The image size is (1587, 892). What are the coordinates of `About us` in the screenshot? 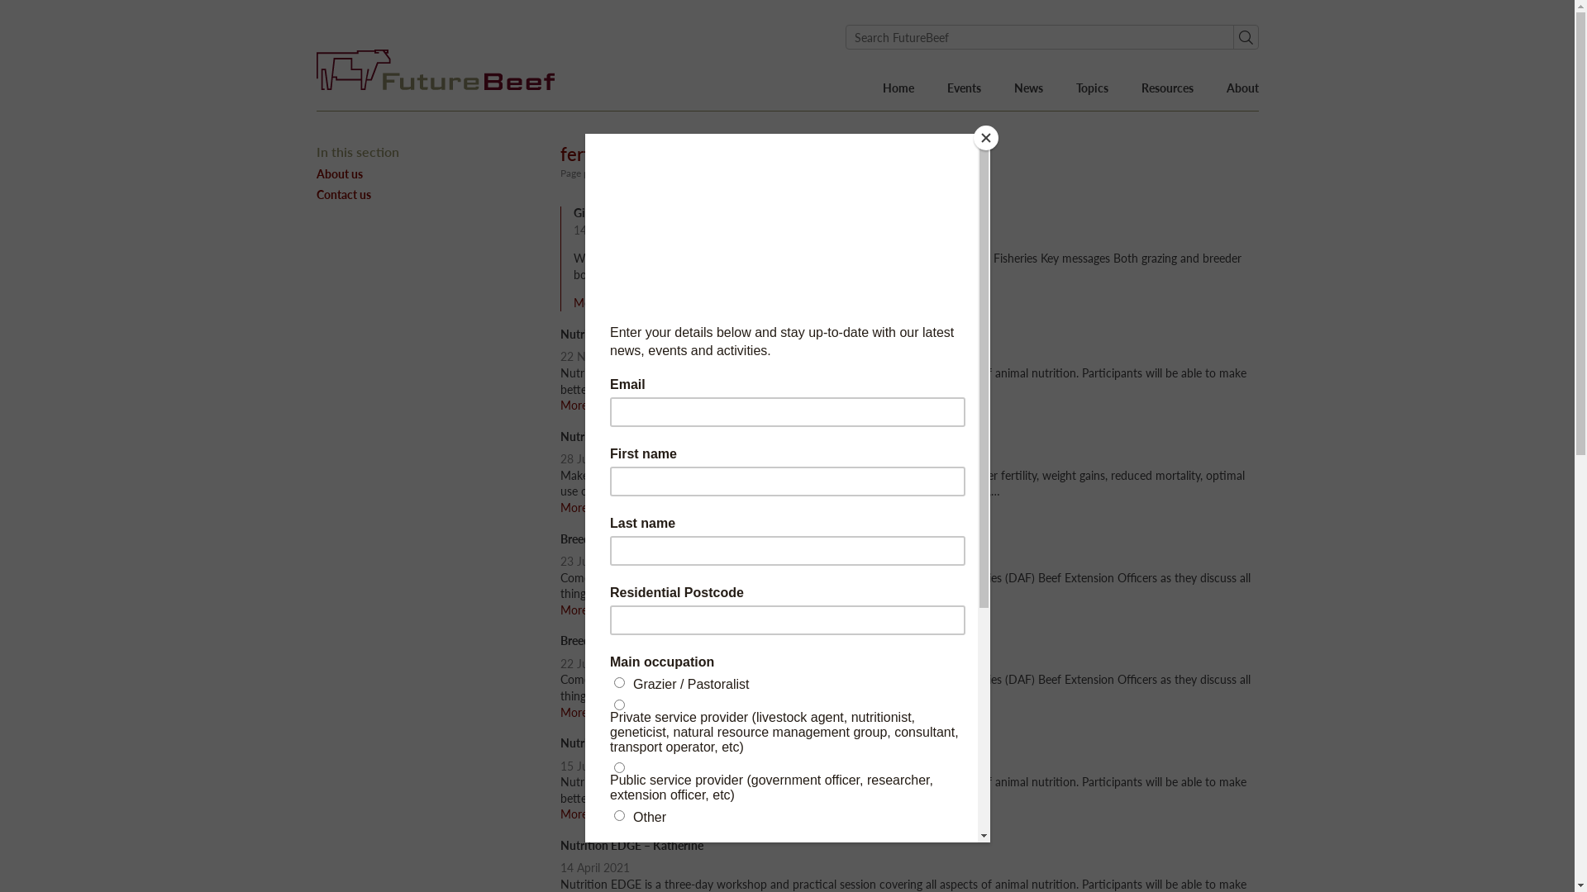 It's located at (422, 173).